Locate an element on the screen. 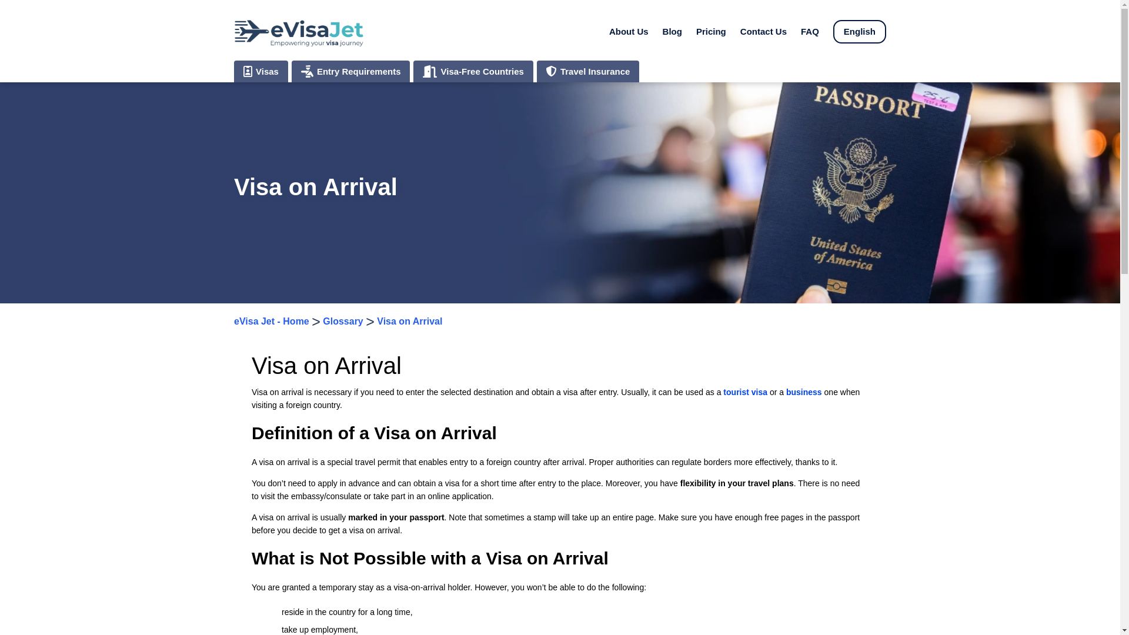 Image resolution: width=1129 pixels, height=635 pixels. tourist visa is located at coordinates (746, 392).